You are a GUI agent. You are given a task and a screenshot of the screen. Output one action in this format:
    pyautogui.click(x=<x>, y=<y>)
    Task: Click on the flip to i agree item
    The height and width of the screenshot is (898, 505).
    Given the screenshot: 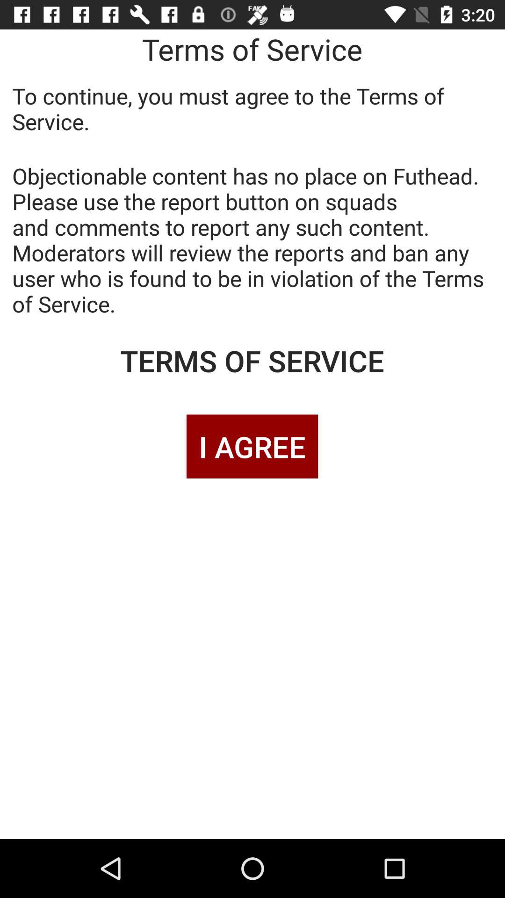 What is the action you would take?
    pyautogui.click(x=252, y=446)
    